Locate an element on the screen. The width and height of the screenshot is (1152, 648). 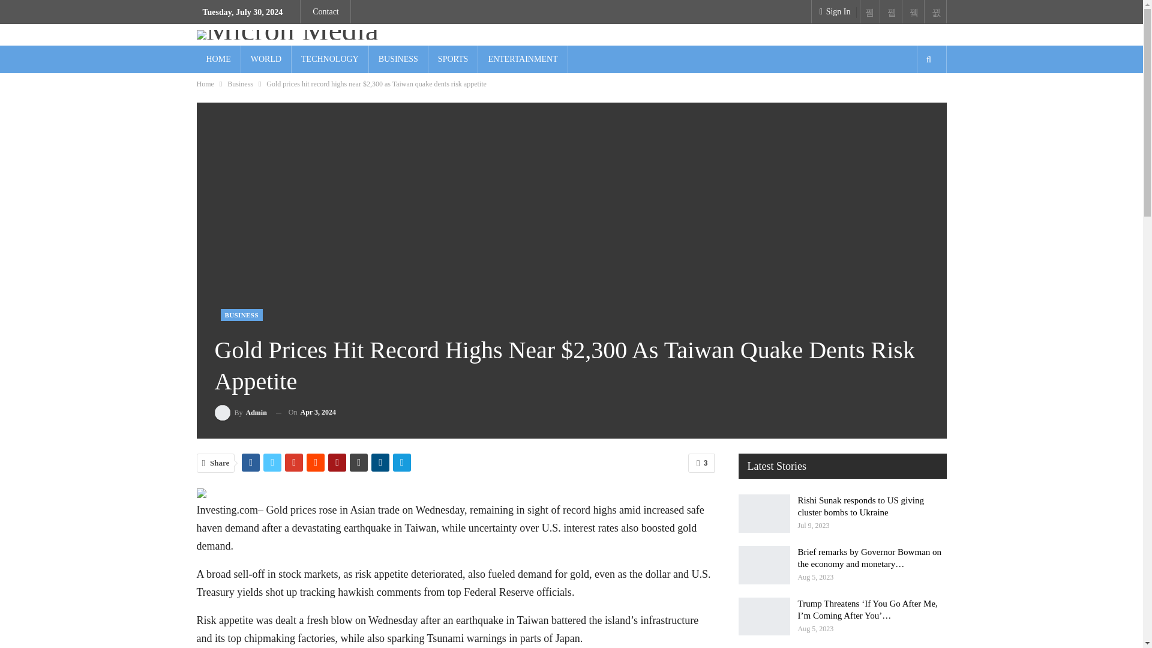
Sign In is located at coordinates (833, 12).